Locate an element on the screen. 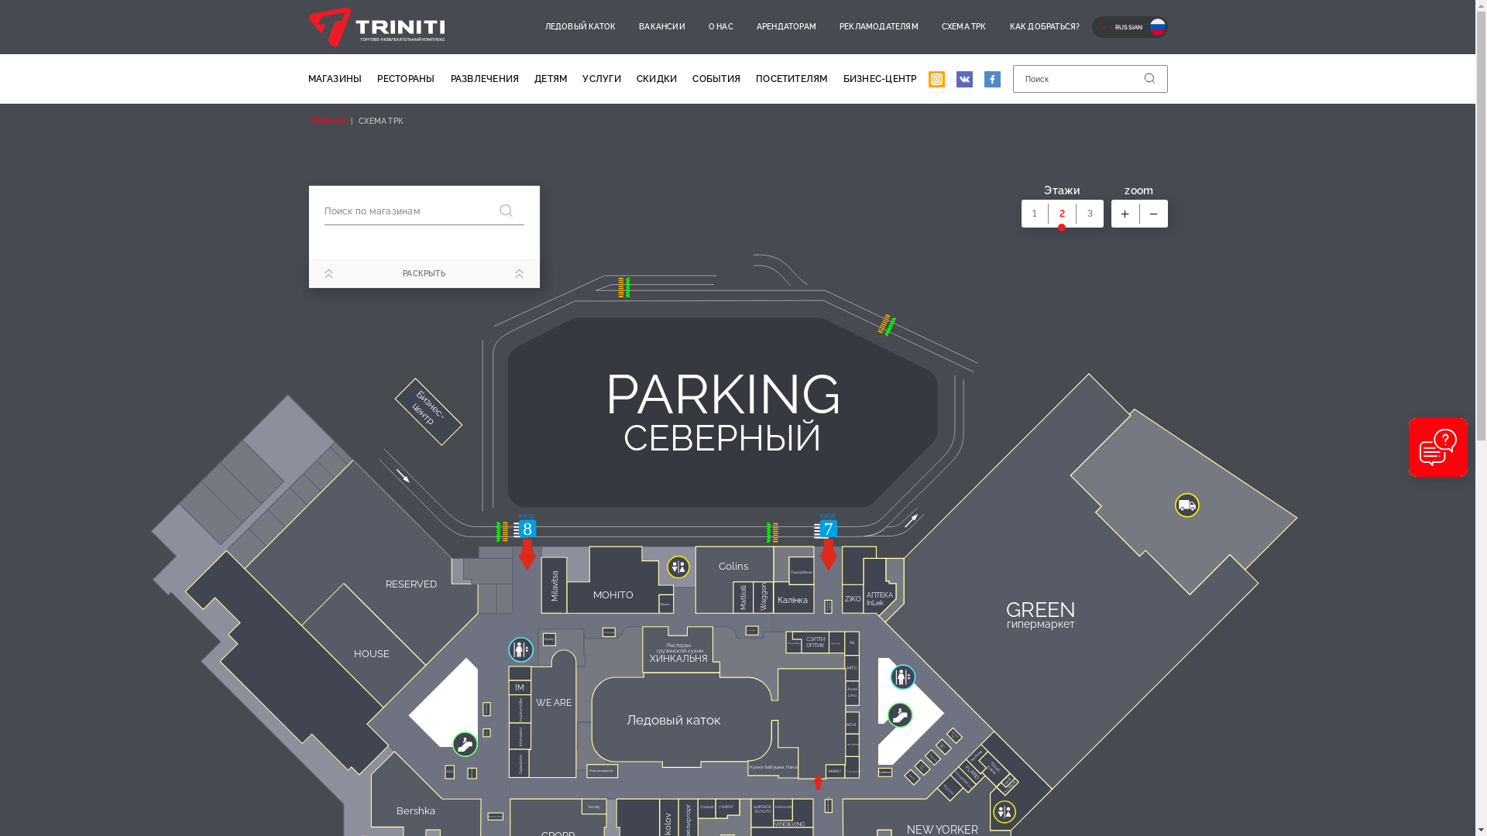 Image resolution: width=1487 pixels, height=836 pixels. RUSSIAN is located at coordinates (1130, 27).